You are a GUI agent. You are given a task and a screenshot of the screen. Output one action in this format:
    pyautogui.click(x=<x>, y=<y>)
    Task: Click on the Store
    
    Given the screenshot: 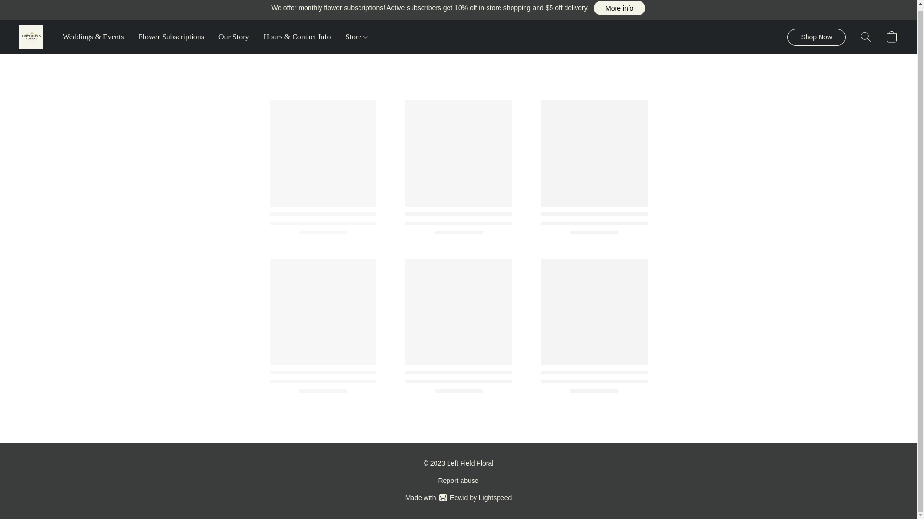 What is the action you would take?
    pyautogui.click(x=458, y=481)
    